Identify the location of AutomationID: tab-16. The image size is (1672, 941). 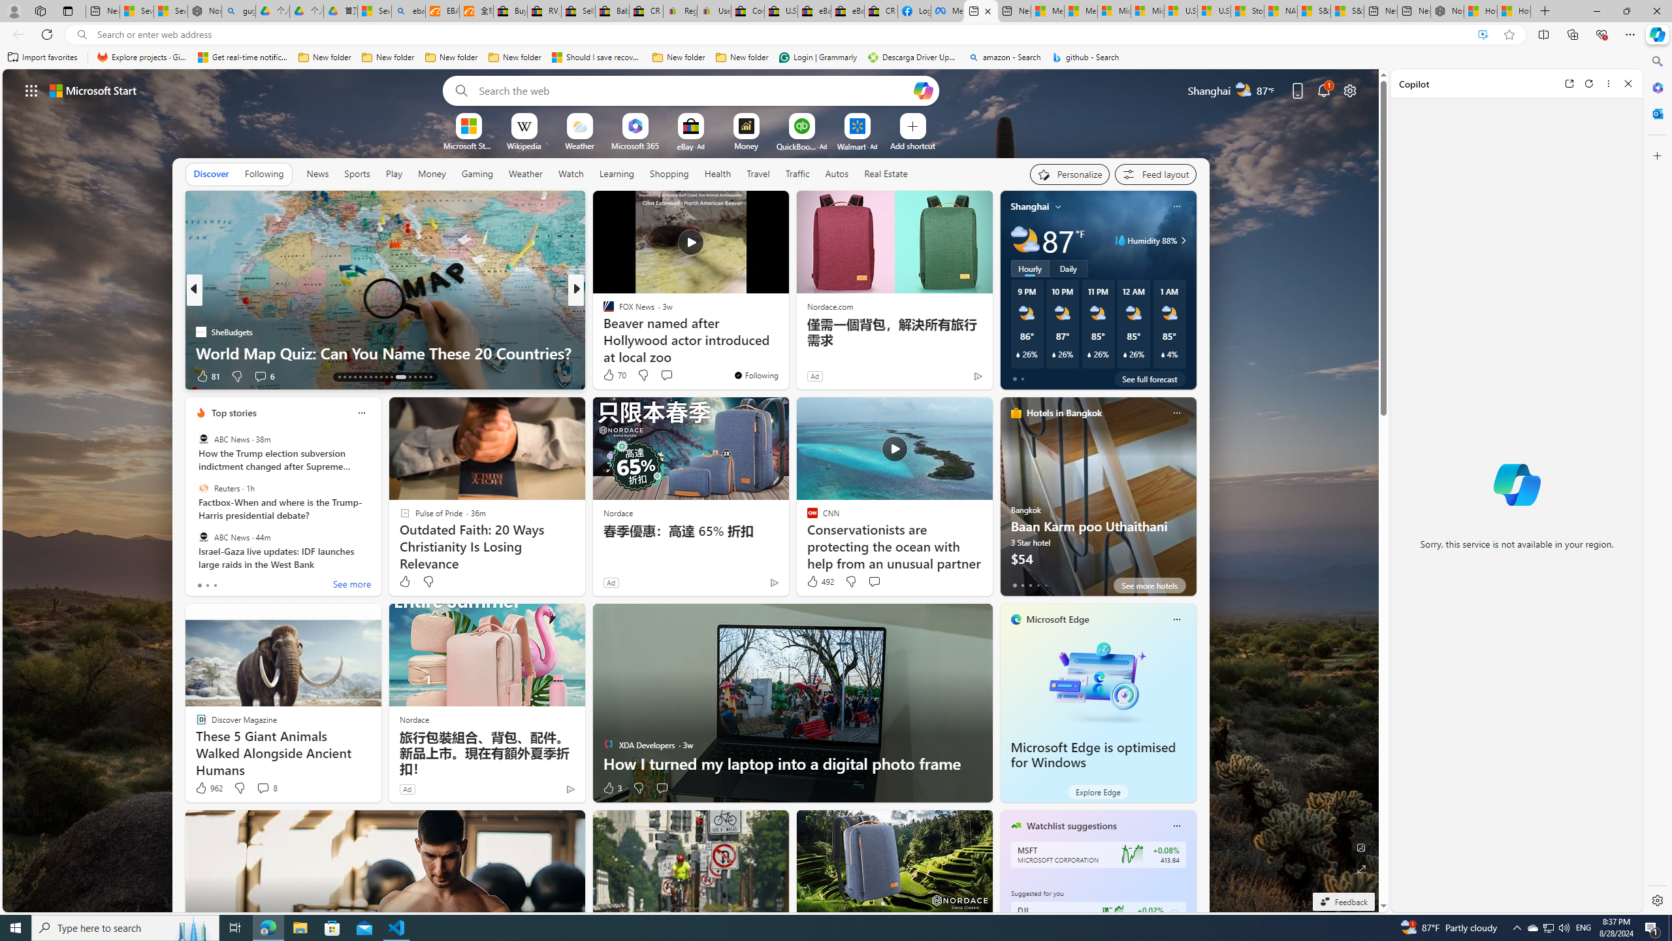
(355, 377).